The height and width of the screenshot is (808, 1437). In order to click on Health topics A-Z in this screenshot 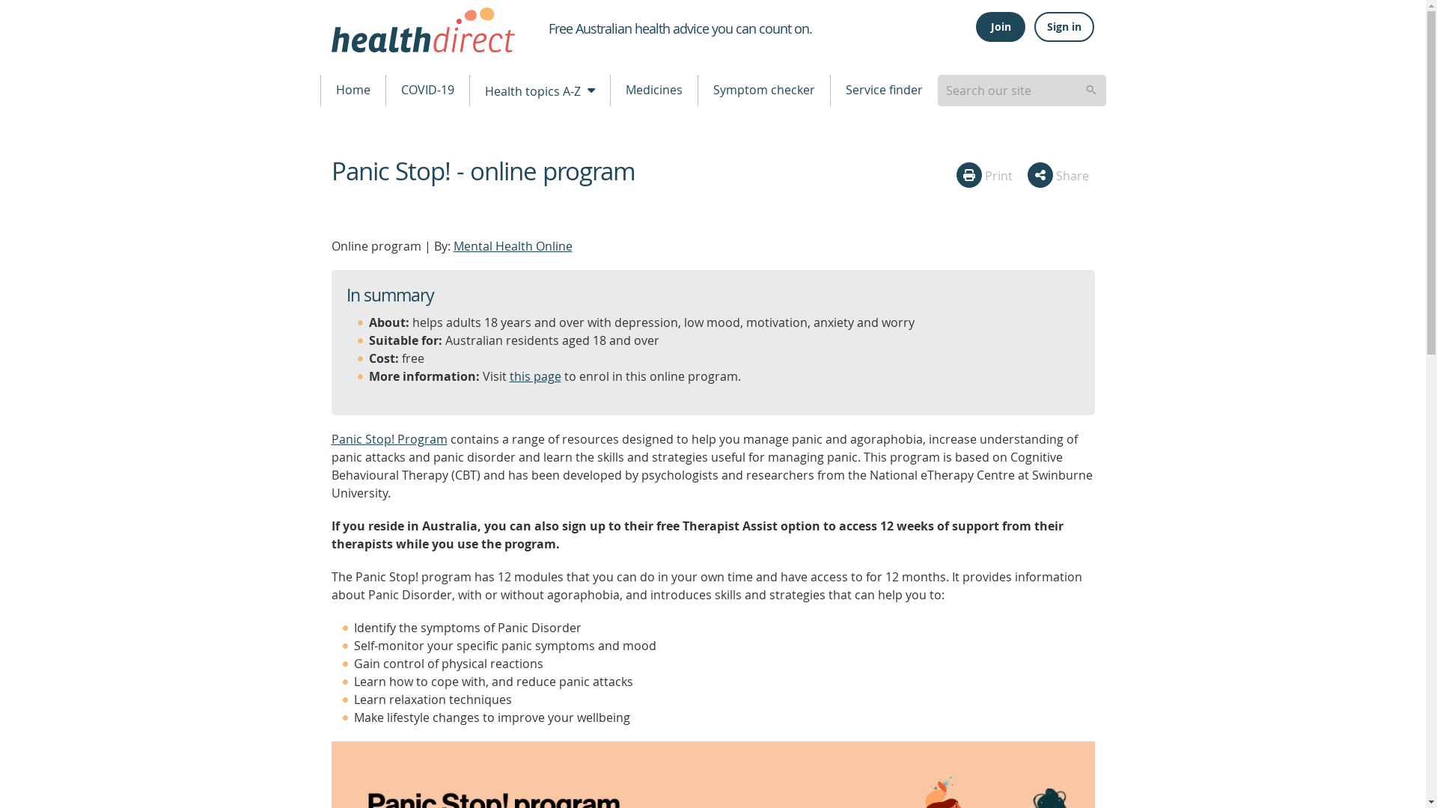, I will do `click(539, 90)`.